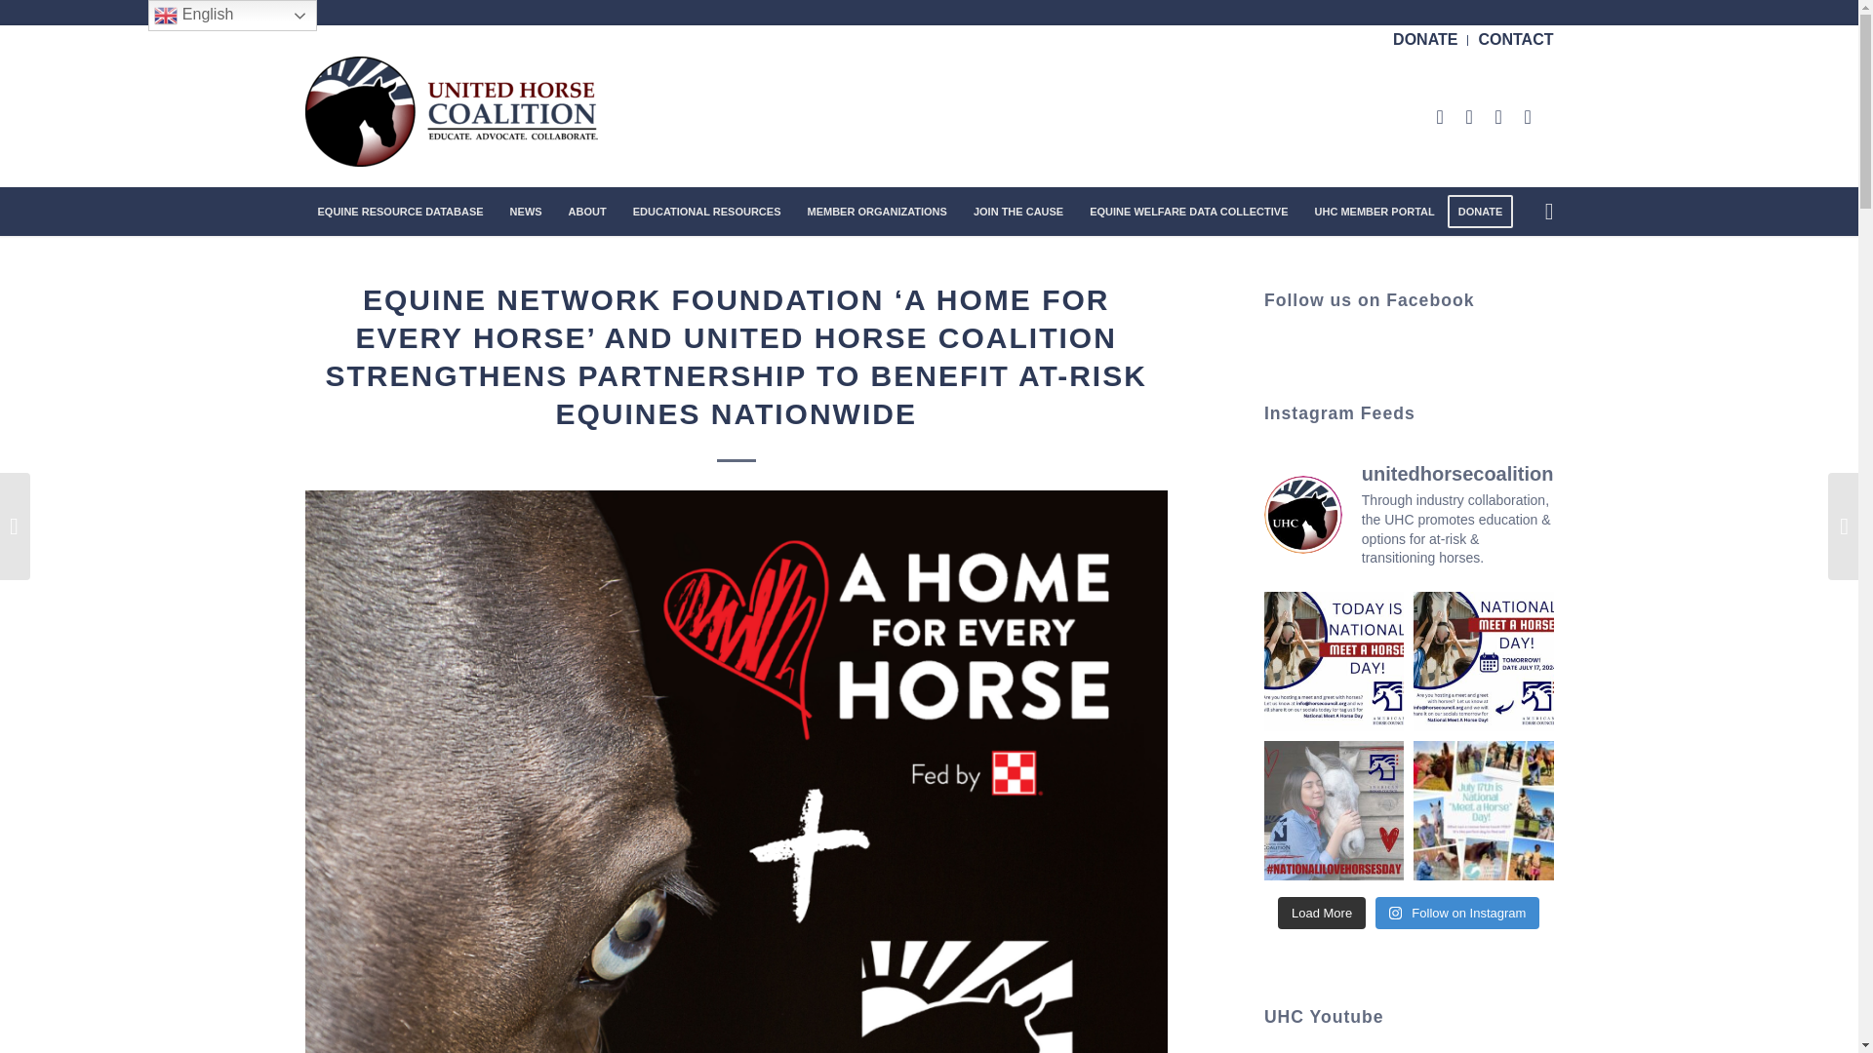  What do you see at coordinates (1424, 39) in the screenshot?
I see `DONATE` at bounding box center [1424, 39].